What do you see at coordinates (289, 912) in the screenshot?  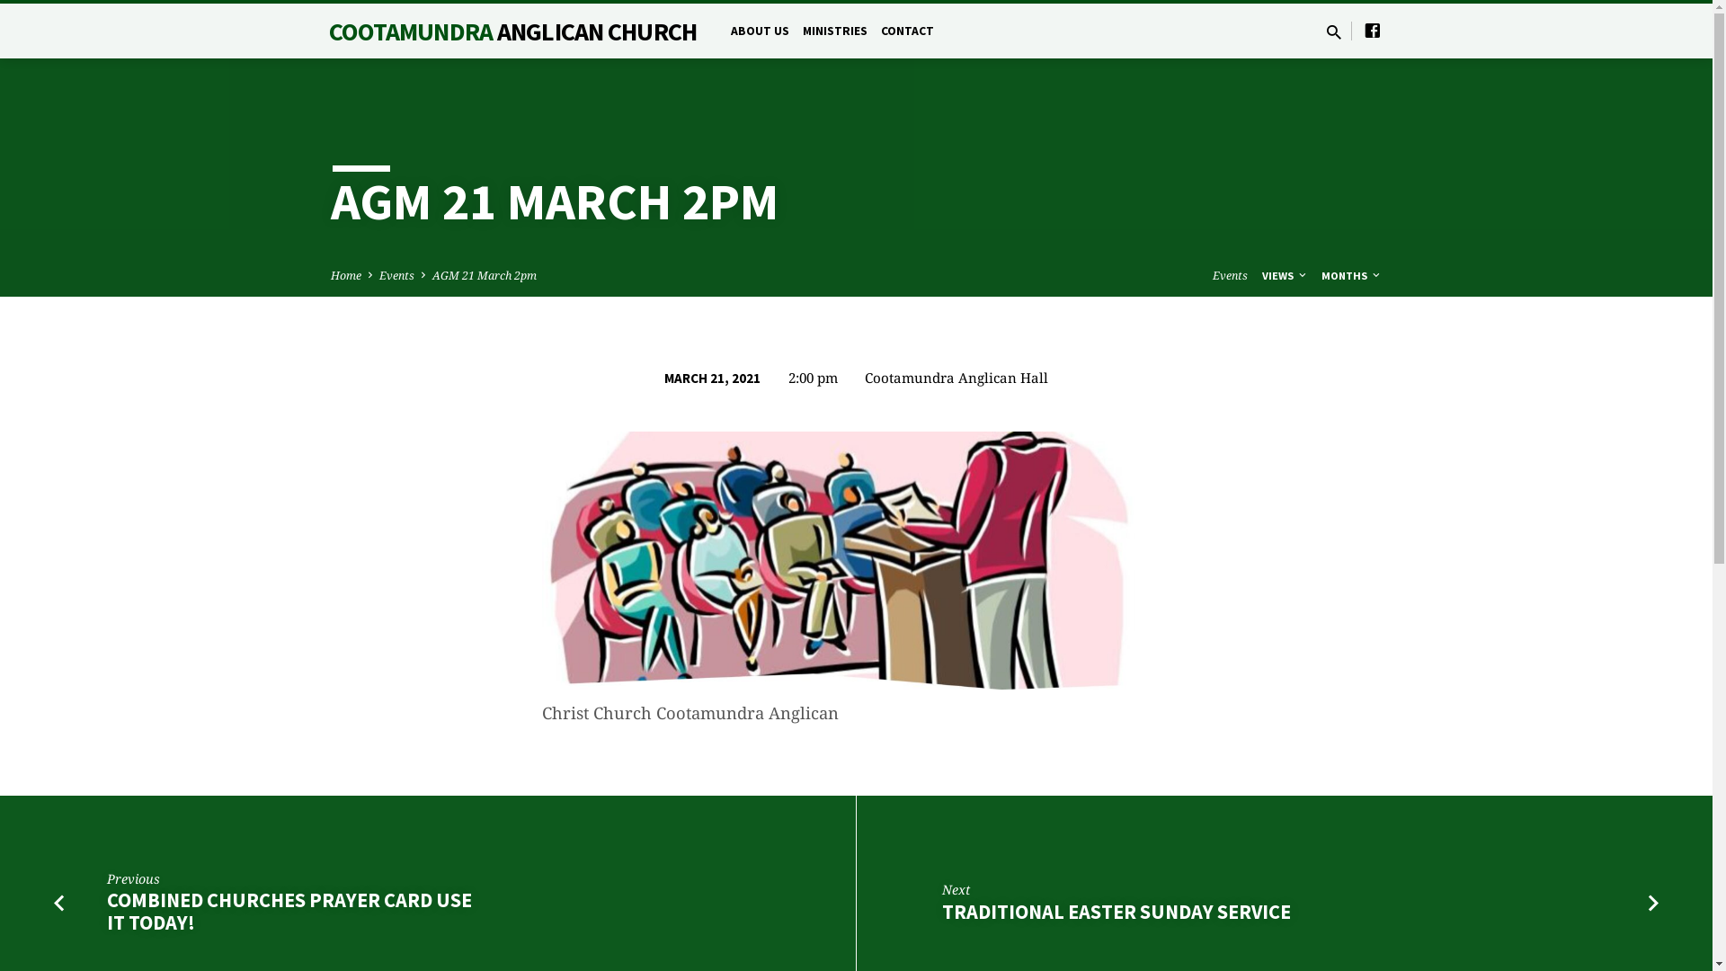 I see `COMBINED CHURCHES PRAYER CARD USE IT TODAY!` at bounding box center [289, 912].